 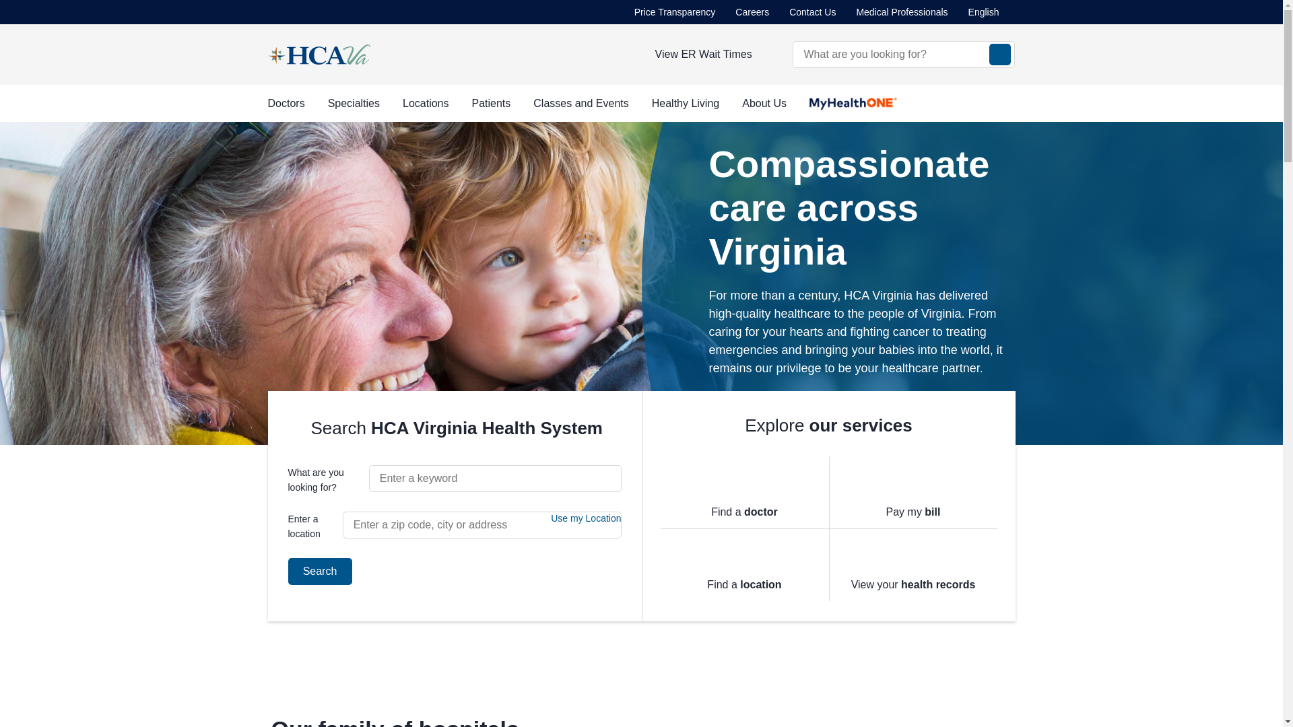 I want to click on Price Transparency, so click(x=675, y=12).